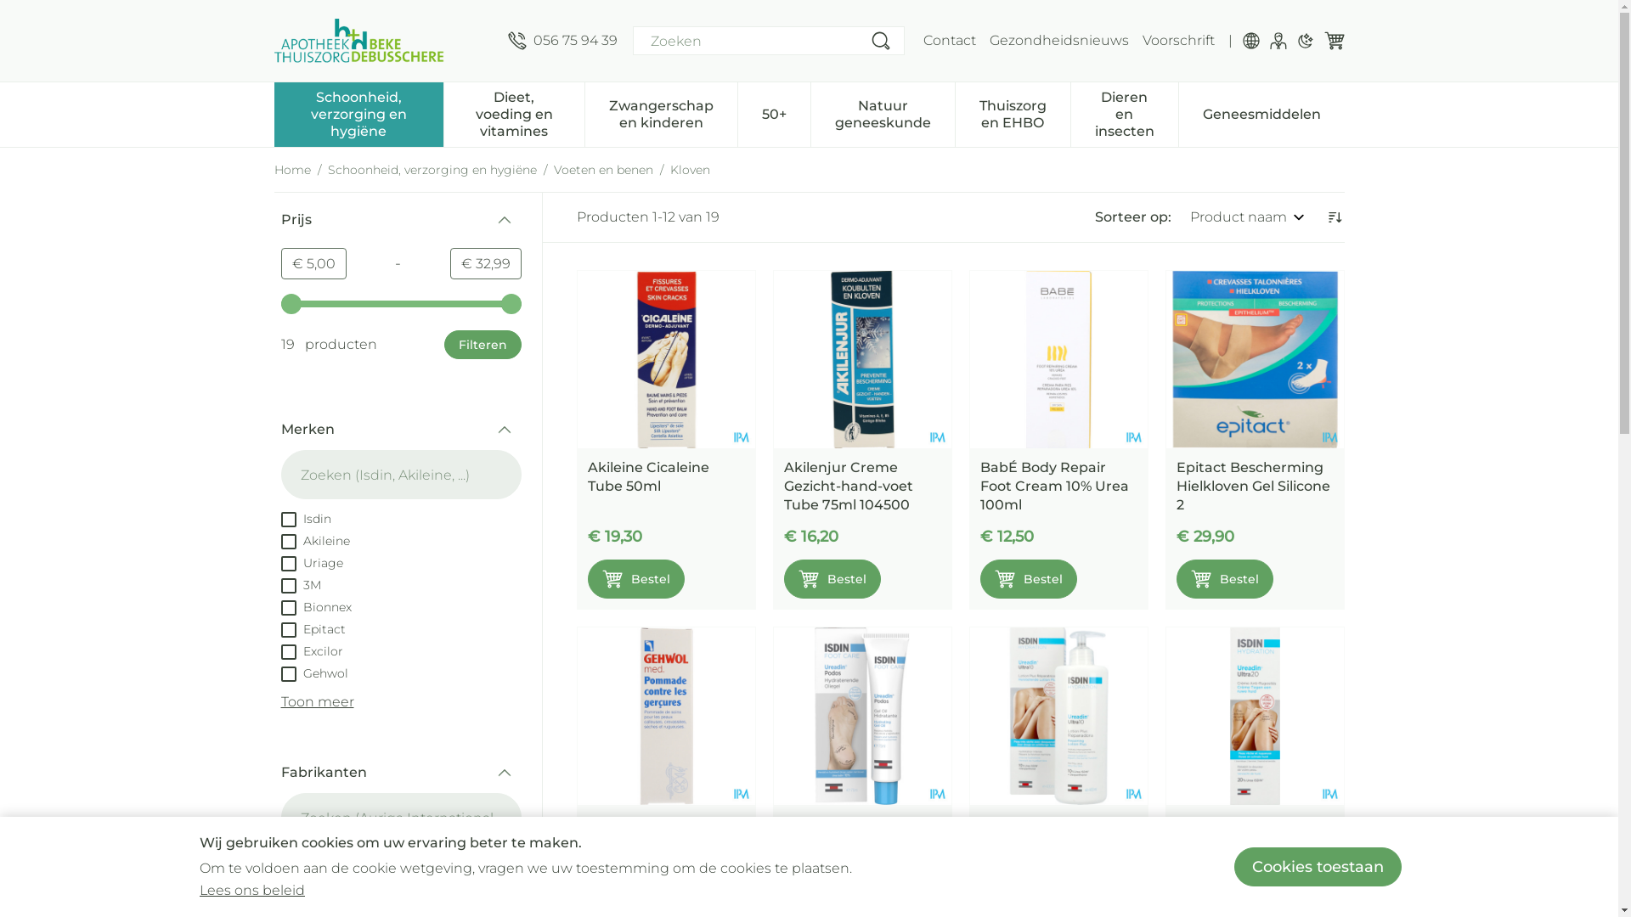 This screenshot has height=917, width=1631. Describe the element at coordinates (1177, 41) in the screenshot. I see `Voorschrift` at that location.